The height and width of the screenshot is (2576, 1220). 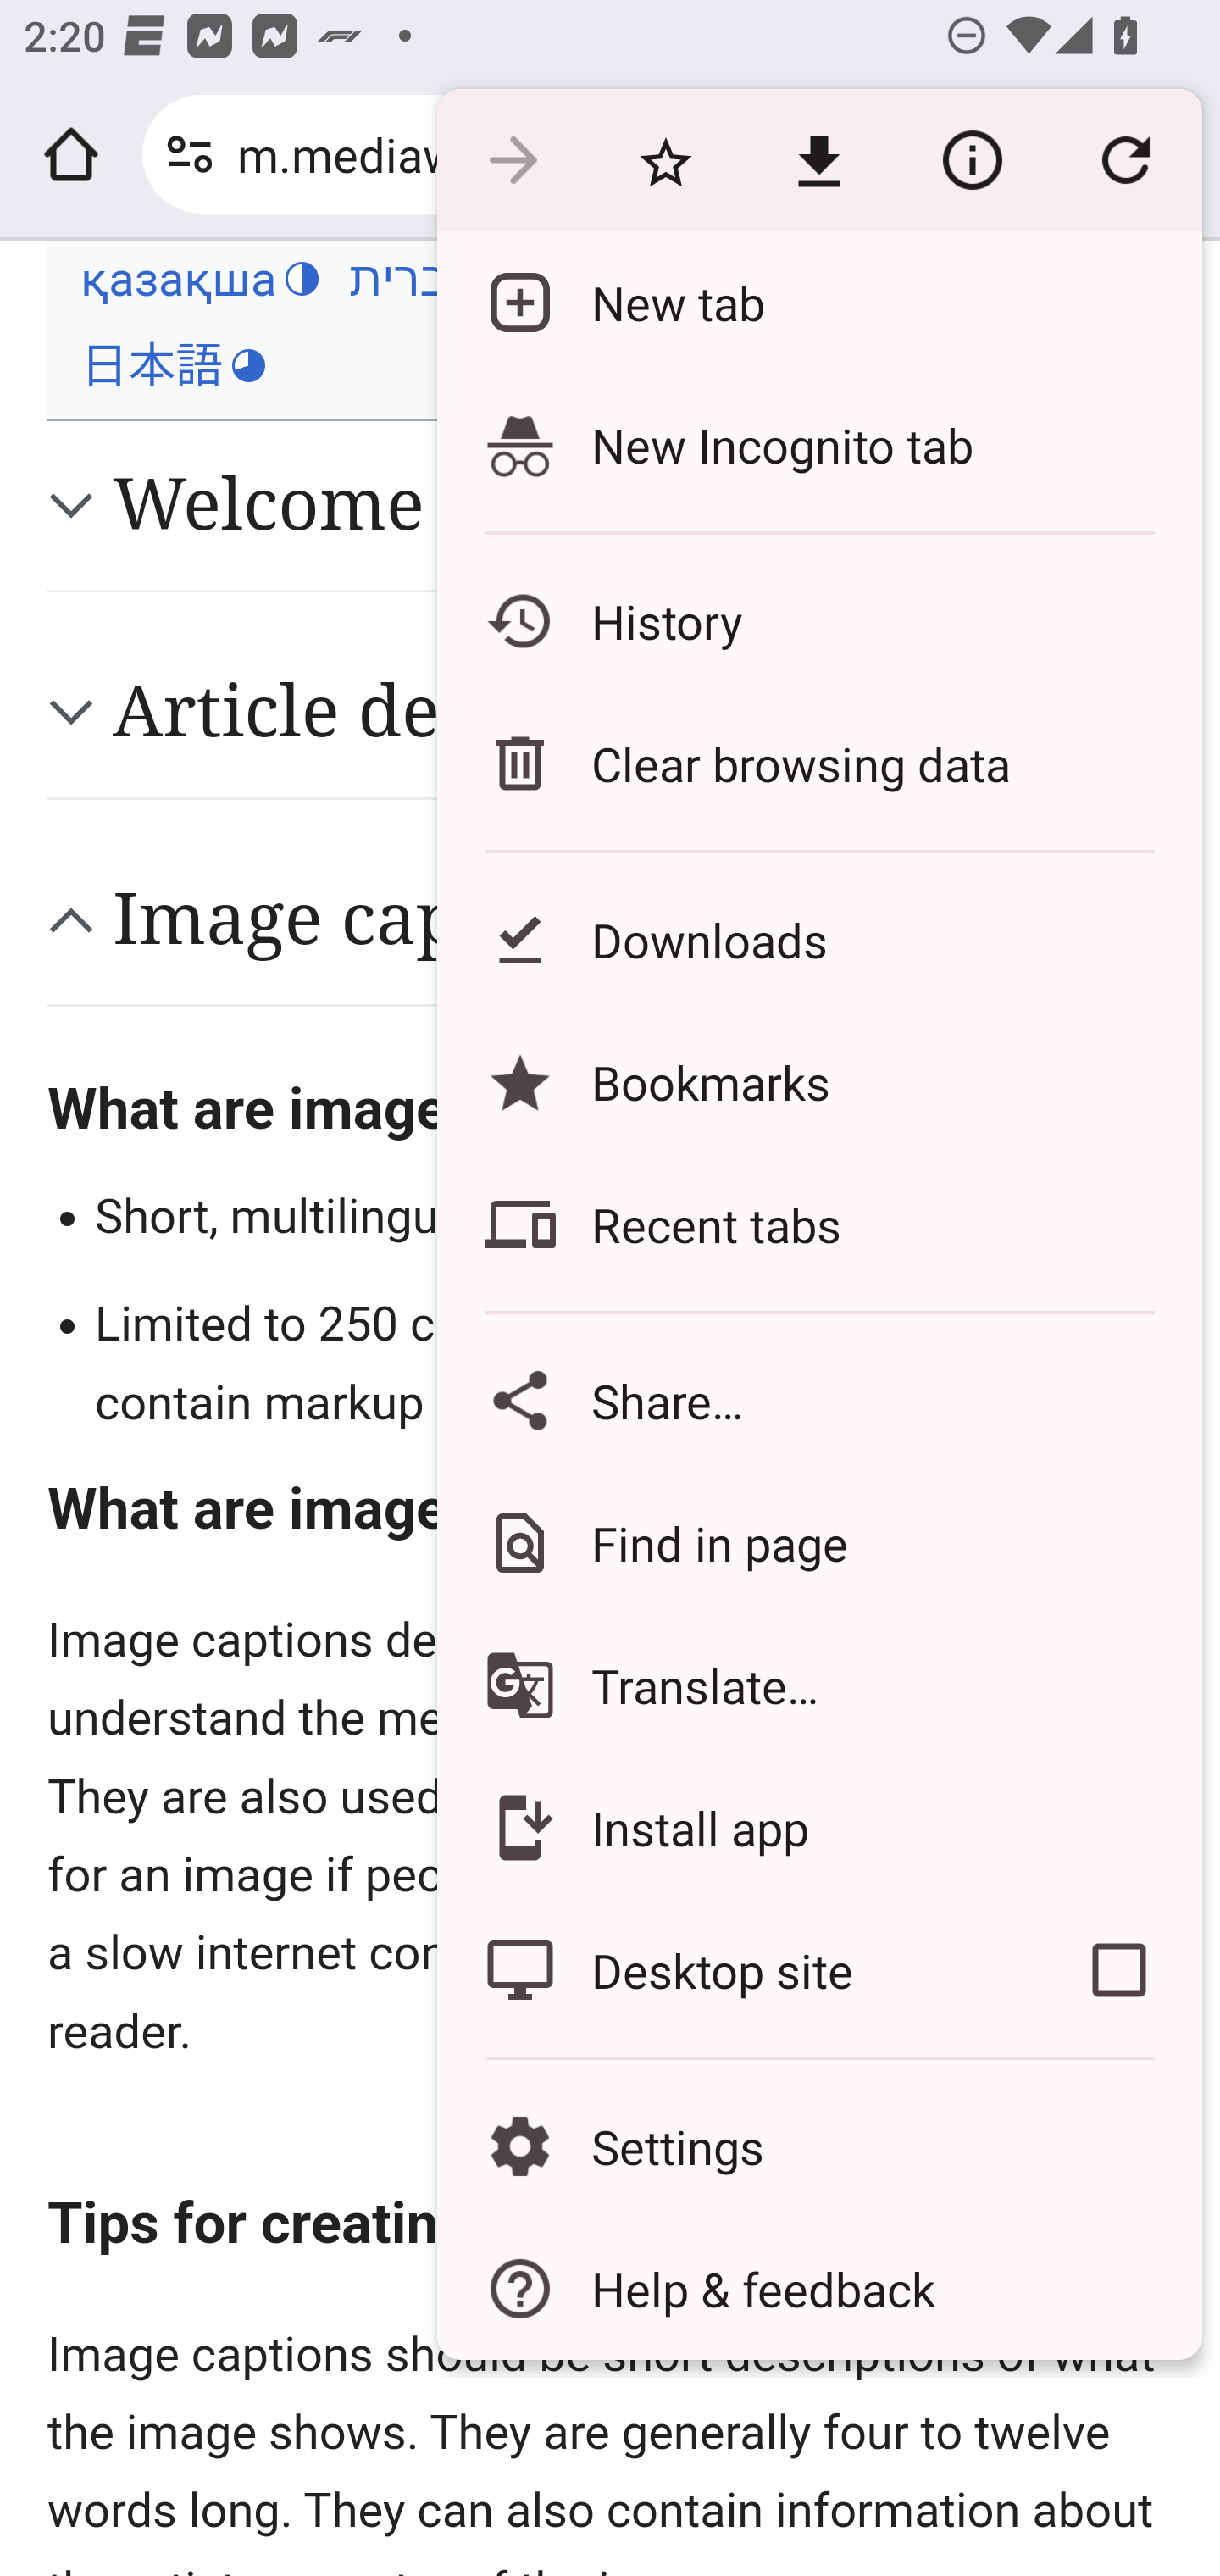 I want to click on Recent tabs, so click(x=818, y=1224).